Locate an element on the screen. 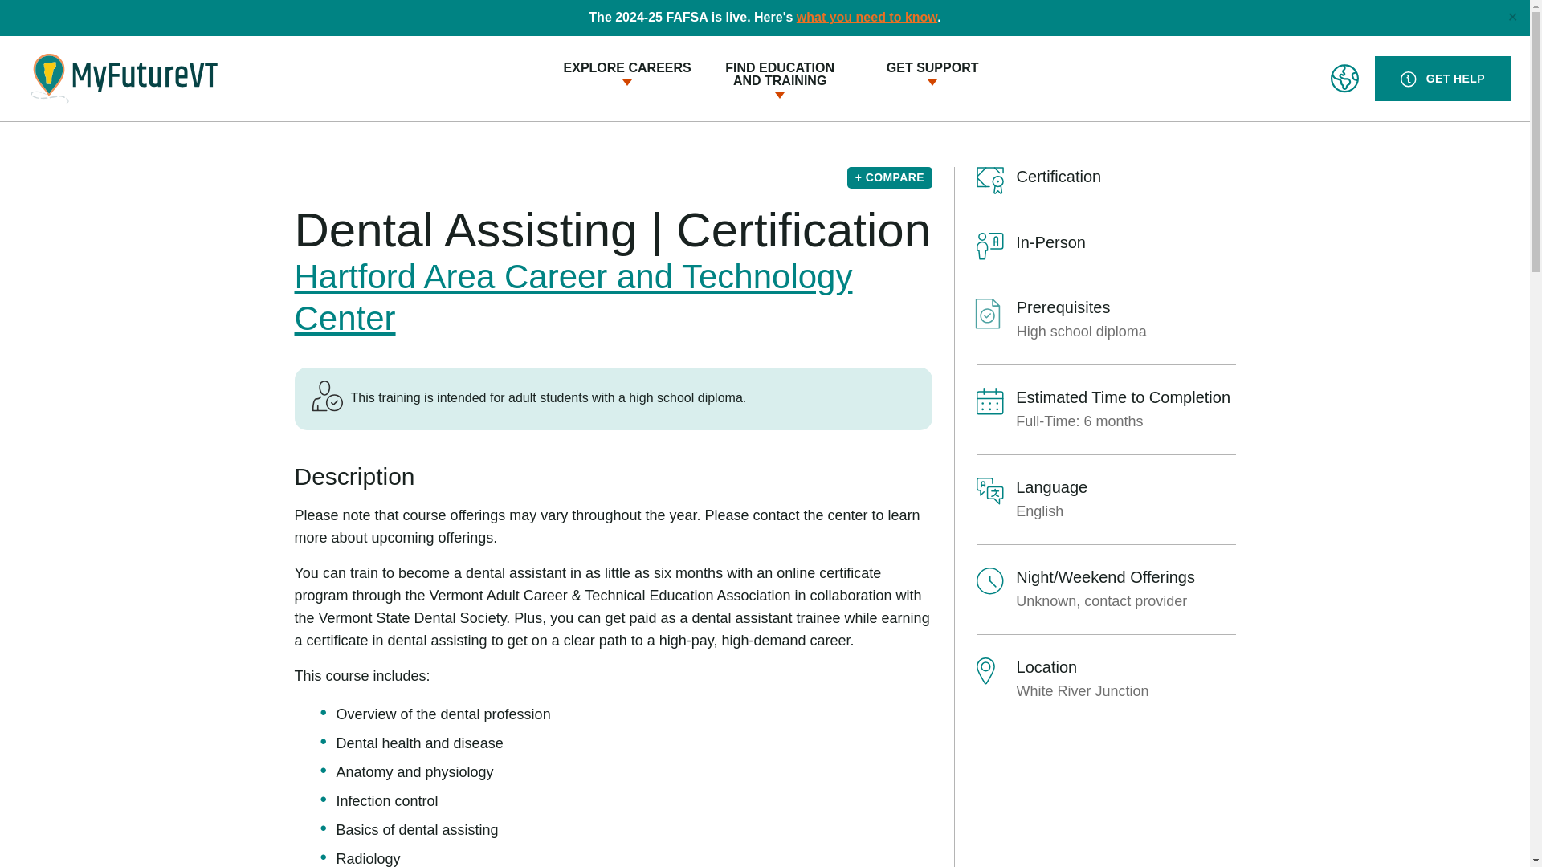 This screenshot has width=1542, height=867. Teacher at chalkboard is located at coordinates (1442, 79).